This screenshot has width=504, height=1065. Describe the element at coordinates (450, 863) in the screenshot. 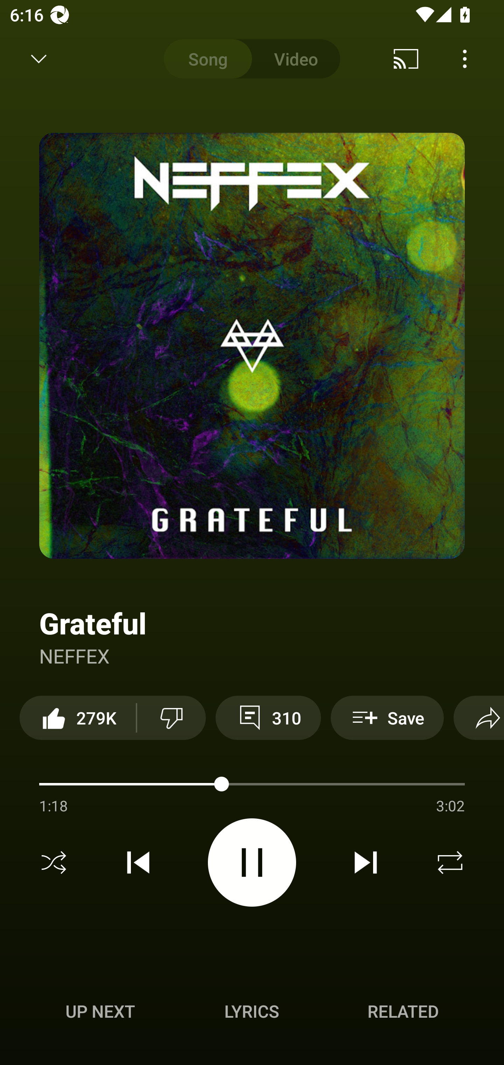

I see `Repeat off` at that location.